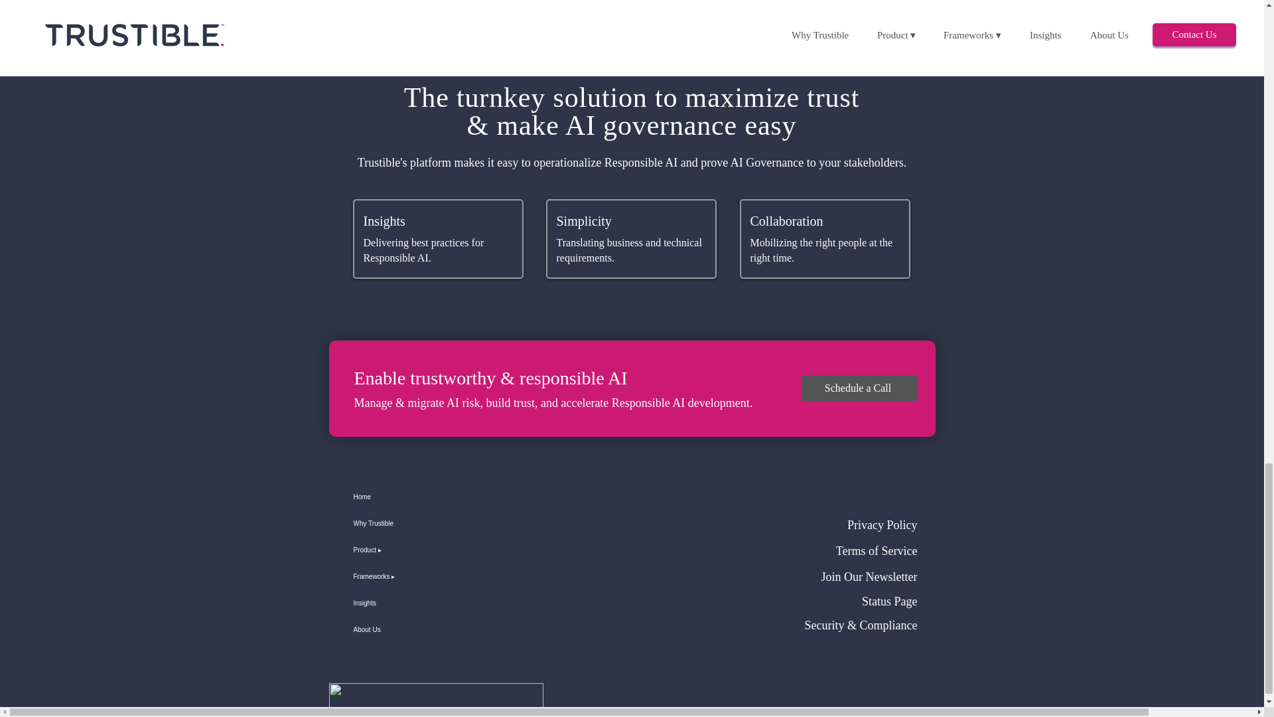 The image size is (1274, 717). Describe the element at coordinates (399, 497) in the screenshot. I see `Home` at that location.